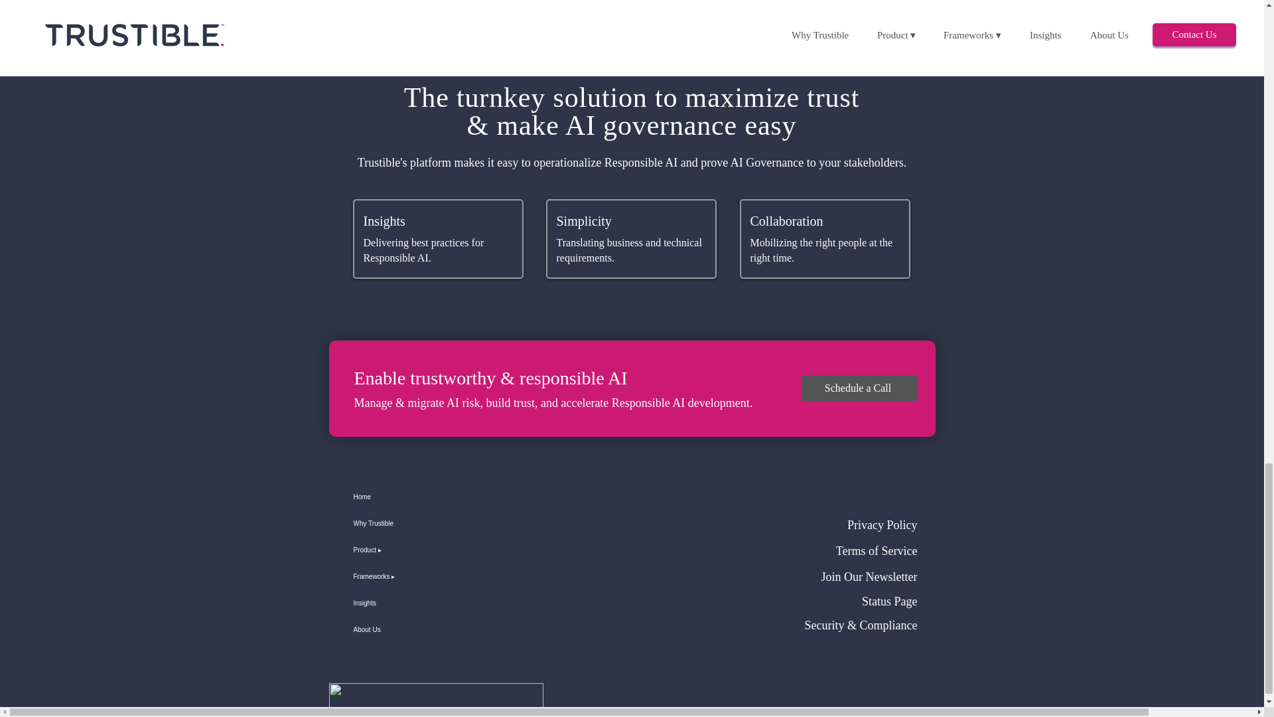 The image size is (1274, 717). Describe the element at coordinates (399, 497) in the screenshot. I see `Home` at that location.